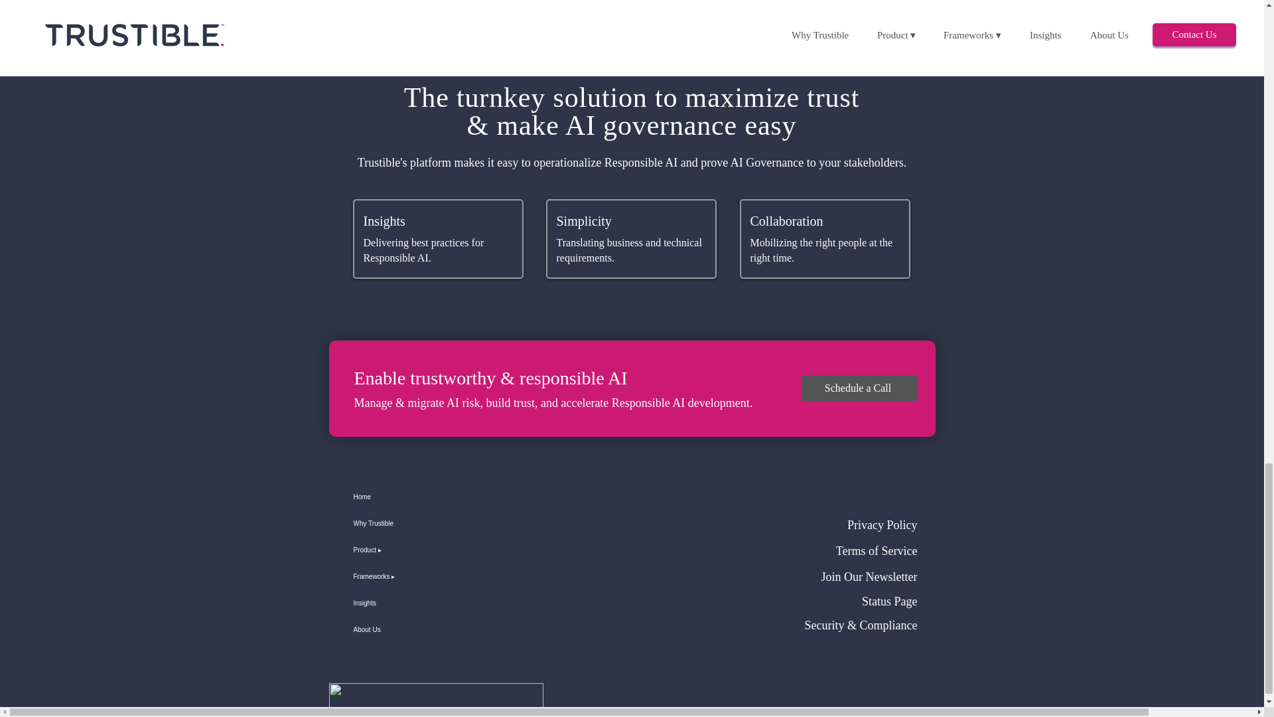 The image size is (1274, 717). Describe the element at coordinates (399, 497) in the screenshot. I see `Home` at that location.